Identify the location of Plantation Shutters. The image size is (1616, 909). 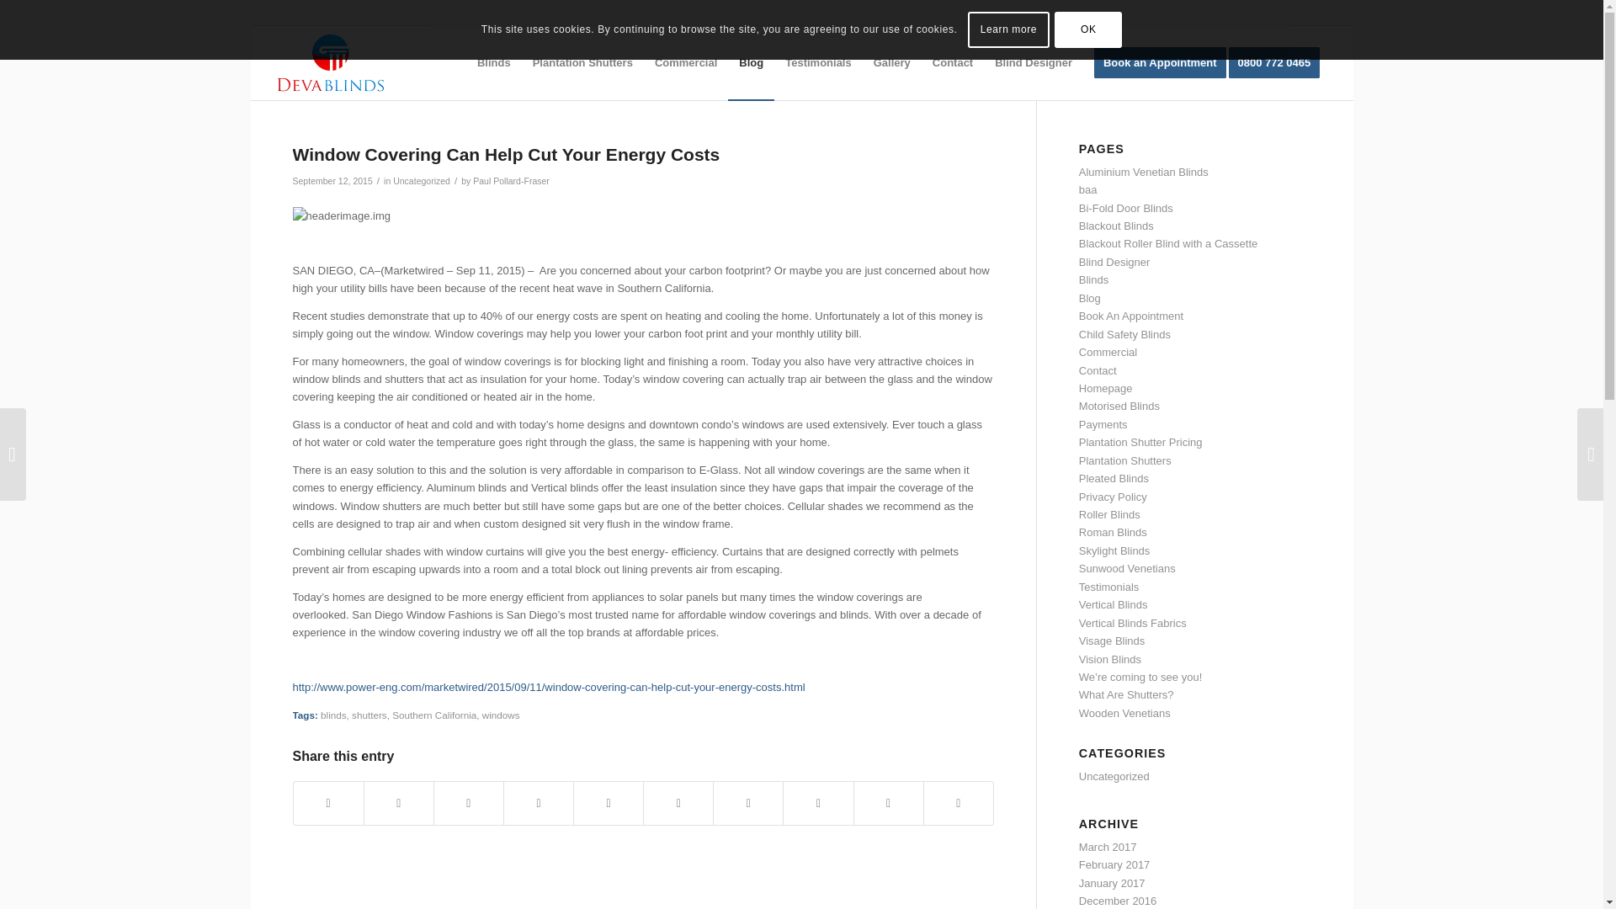
(582, 62).